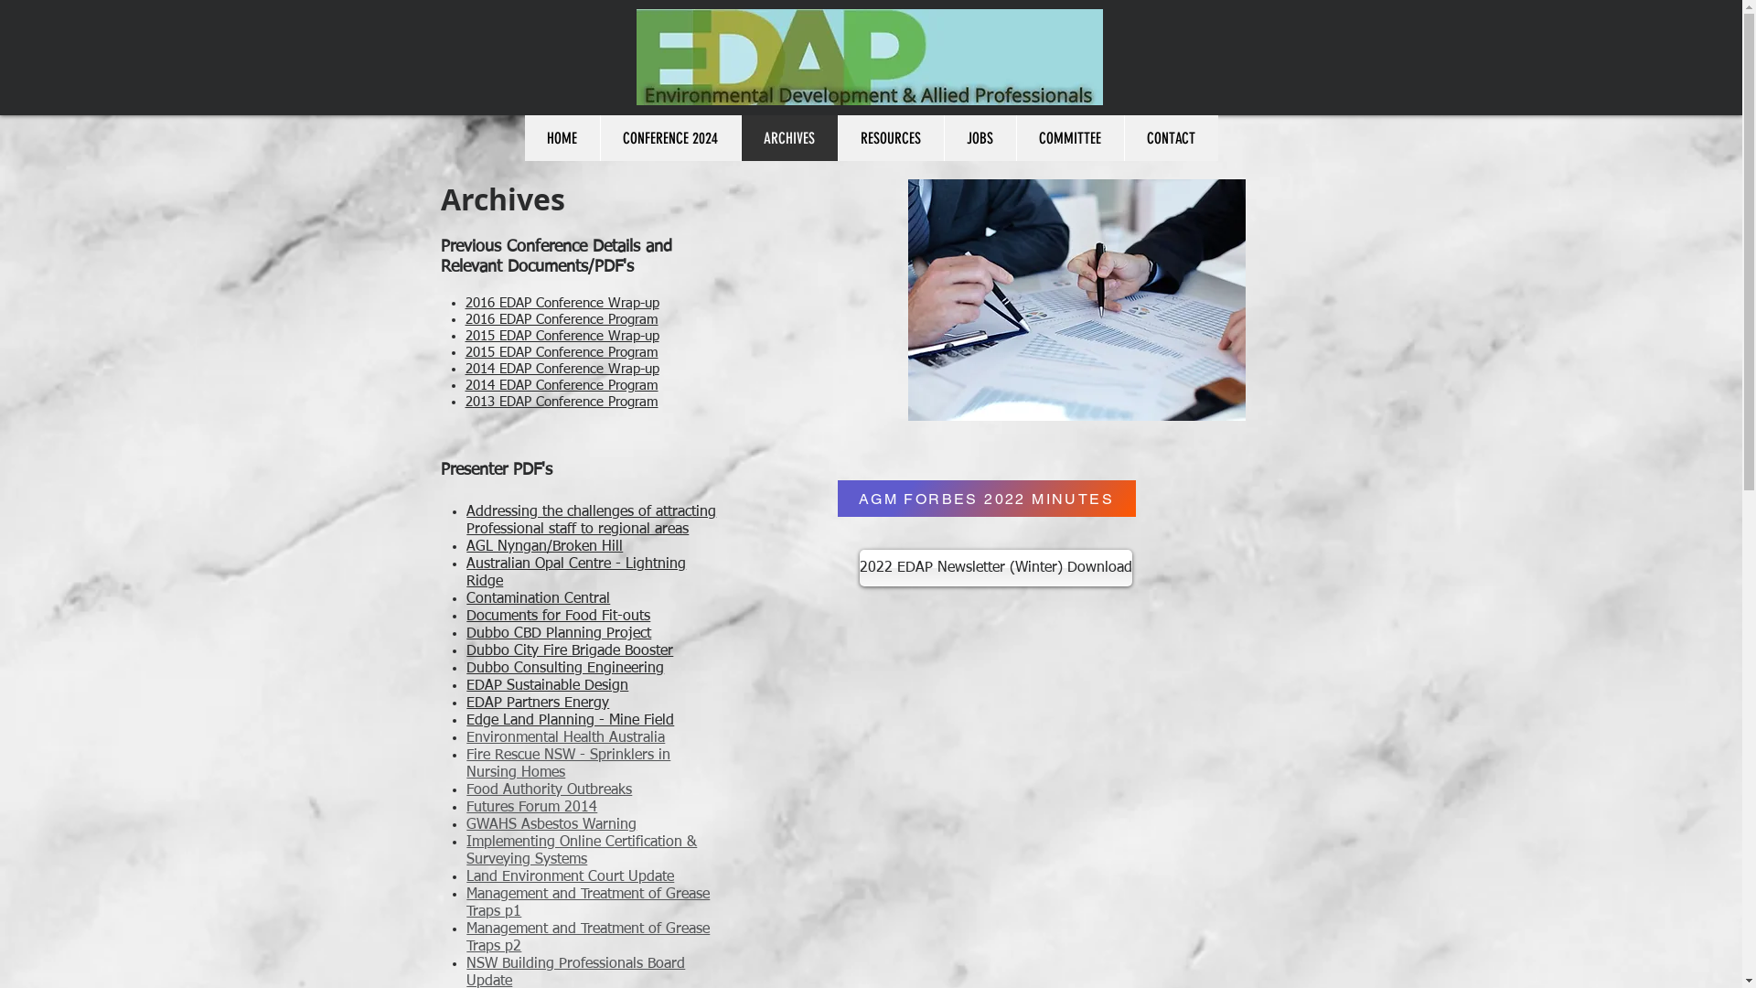 The image size is (1756, 988). I want to click on GWAHS Asbestos Warning, so click(551, 825).